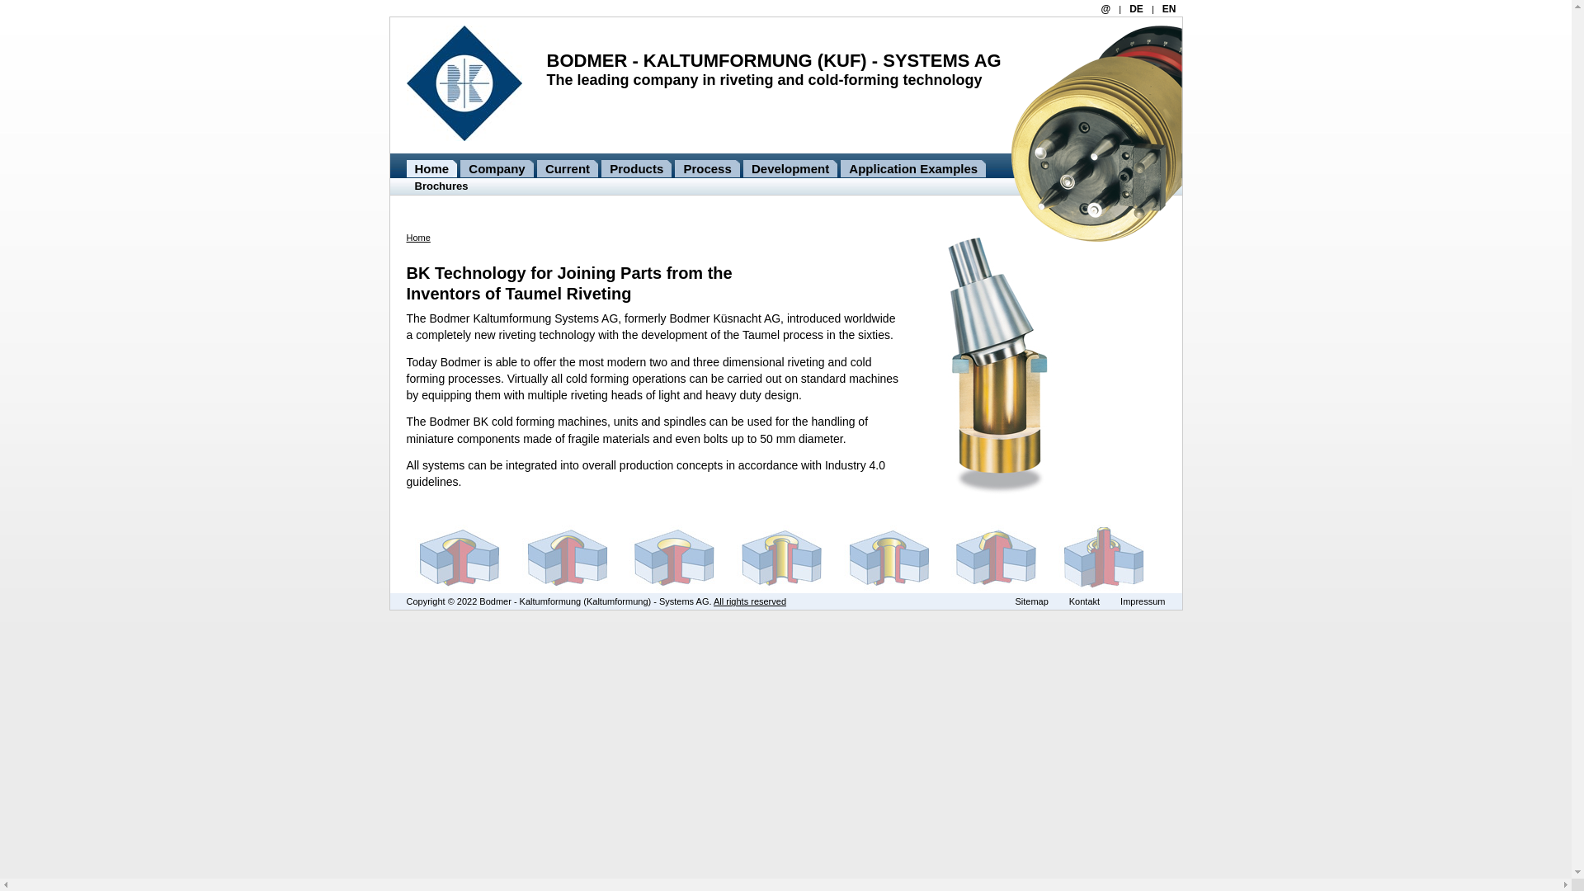  What do you see at coordinates (1137, 9) in the screenshot?
I see `DE` at bounding box center [1137, 9].